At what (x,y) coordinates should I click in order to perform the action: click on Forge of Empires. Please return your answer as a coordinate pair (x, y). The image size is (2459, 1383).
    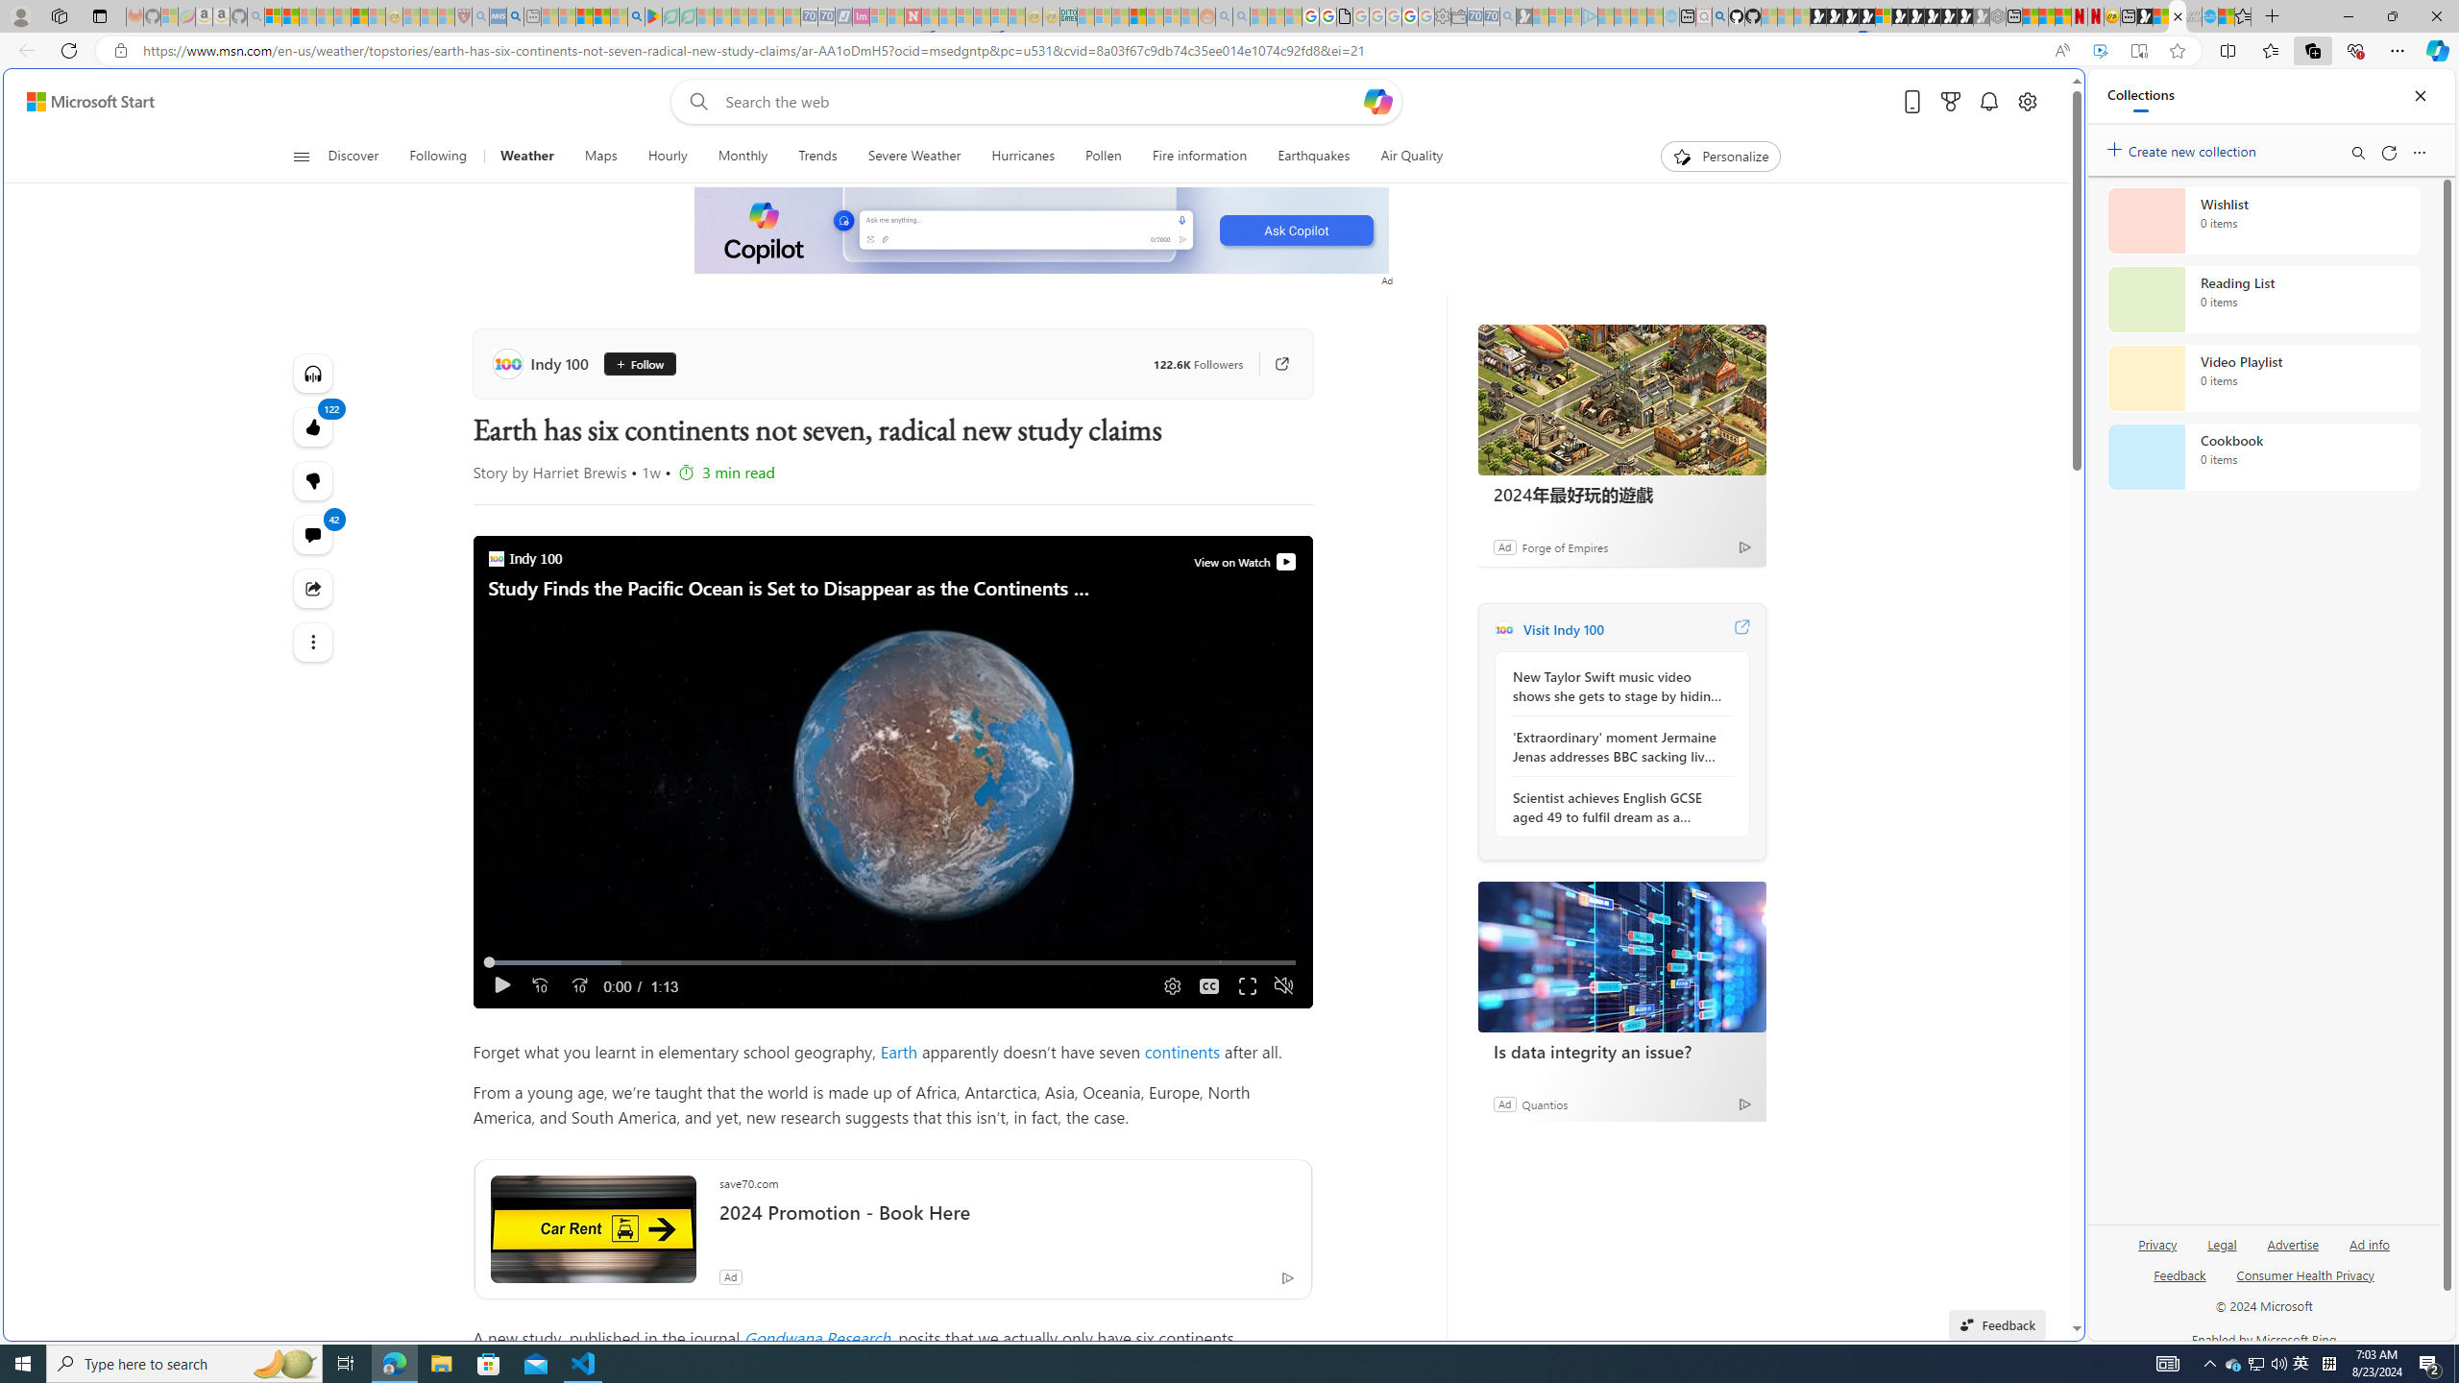
    Looking at the image, I should click on (1565, 546).